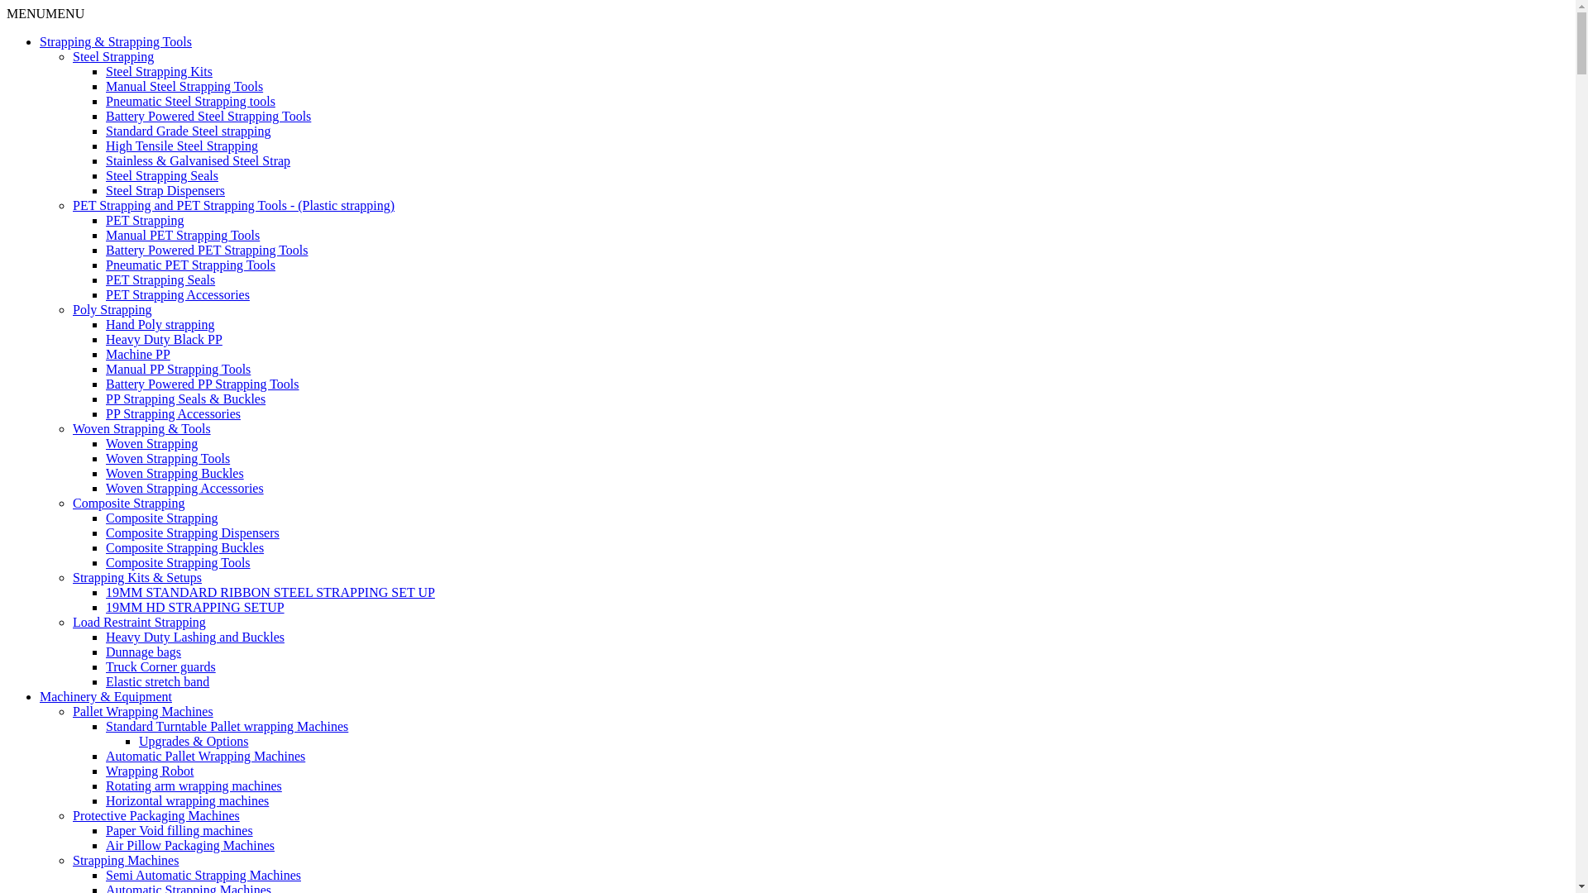  What do you see at coordinates (227, 726) in the screenshot?
I see `Standard Turntable Pallet wrapping Machines` at bounding box center [227, 726].